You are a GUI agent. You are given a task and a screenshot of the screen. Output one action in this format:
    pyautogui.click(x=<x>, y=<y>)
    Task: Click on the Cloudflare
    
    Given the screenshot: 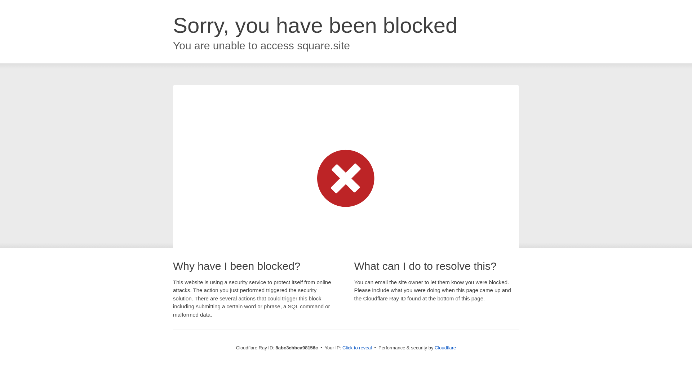 What is the action you would take?
    pyautogui.click(x=445, y=348)
    